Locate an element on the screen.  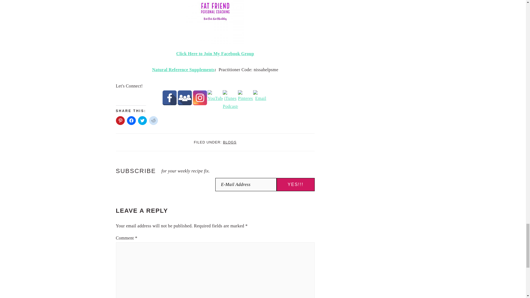
iTunes Podcasts is located at coordinates (230, 98).